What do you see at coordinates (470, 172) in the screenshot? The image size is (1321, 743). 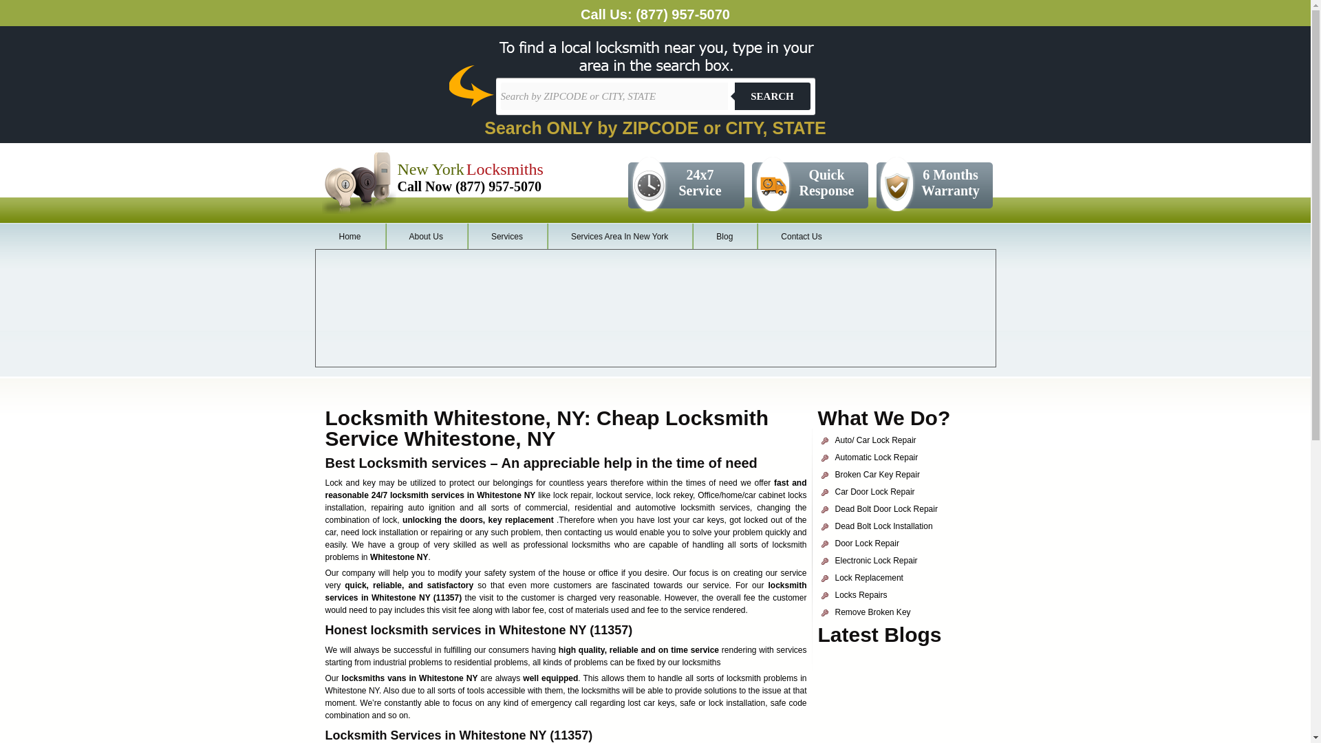 I see `New York Locksmiths` at bounding box center [470, 172].